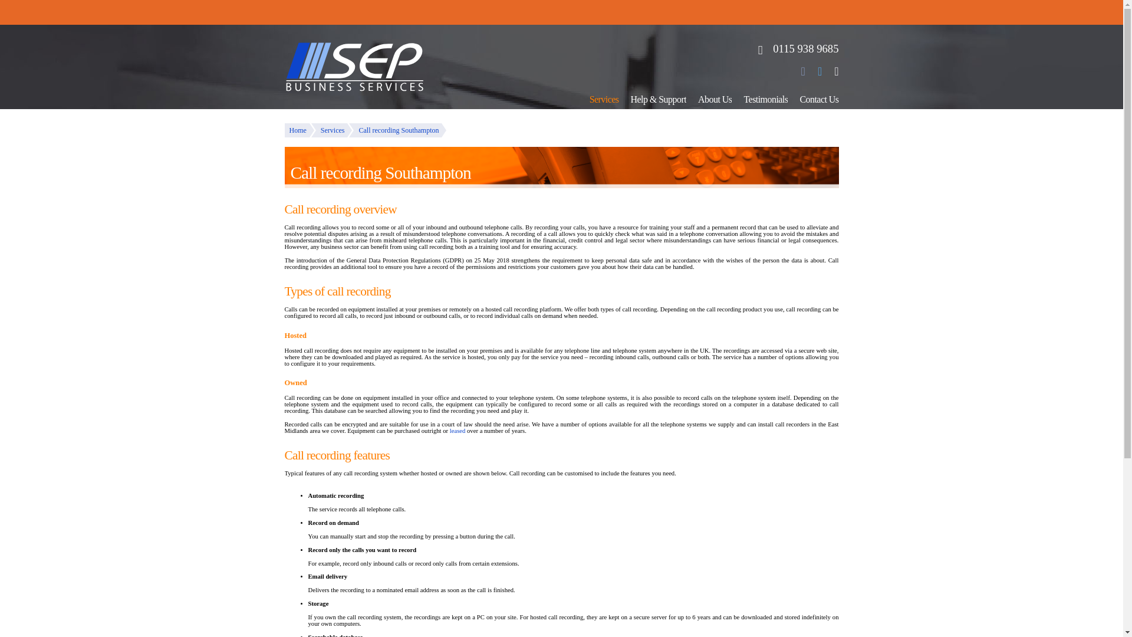 This screenshot has height=637, width=1132. I want to click on Home, so click(298, 130).